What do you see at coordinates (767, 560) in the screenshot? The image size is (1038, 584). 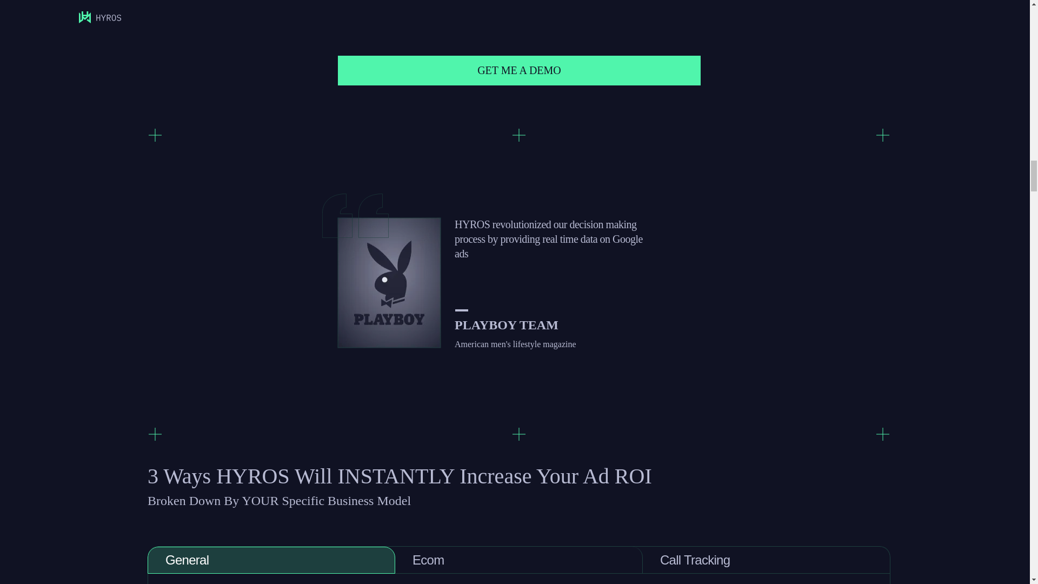 I see `Call Tracking` at bounding box center [767, 560].